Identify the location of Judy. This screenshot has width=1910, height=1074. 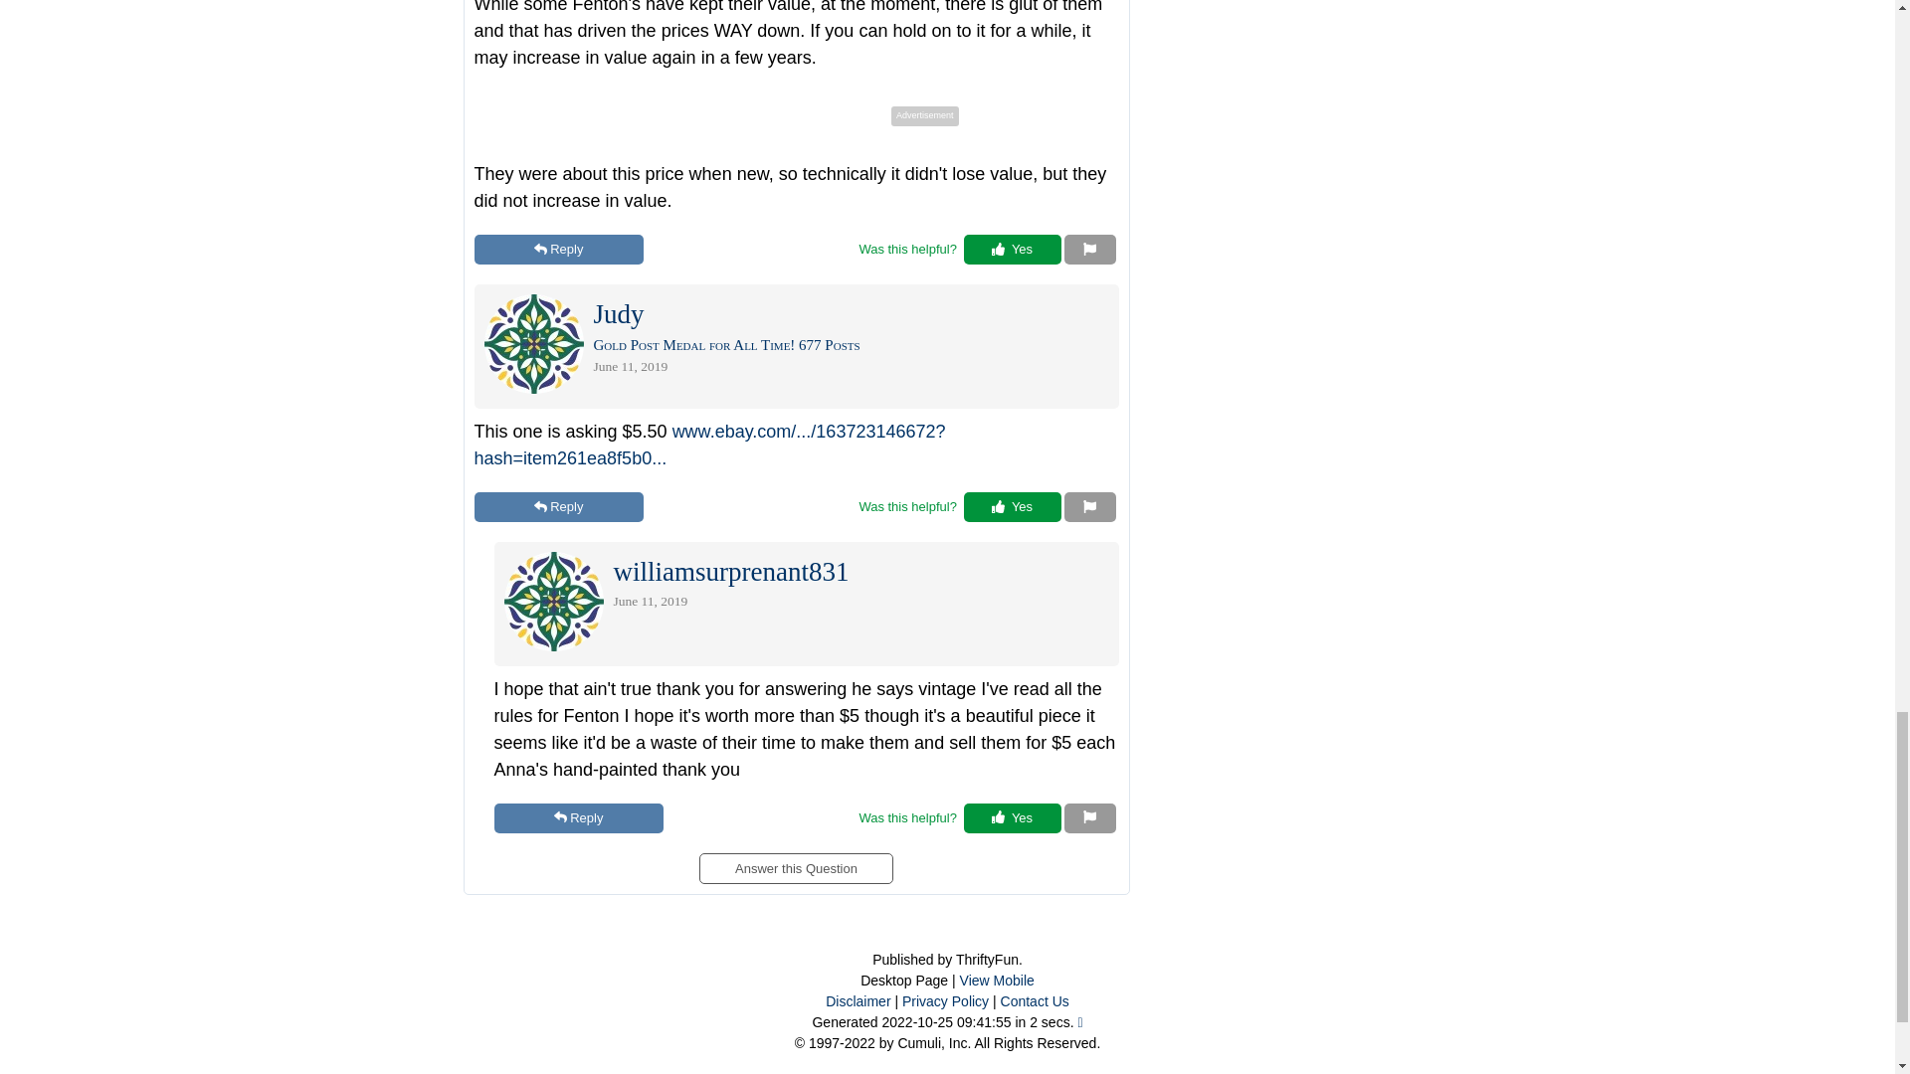
(618, 318).